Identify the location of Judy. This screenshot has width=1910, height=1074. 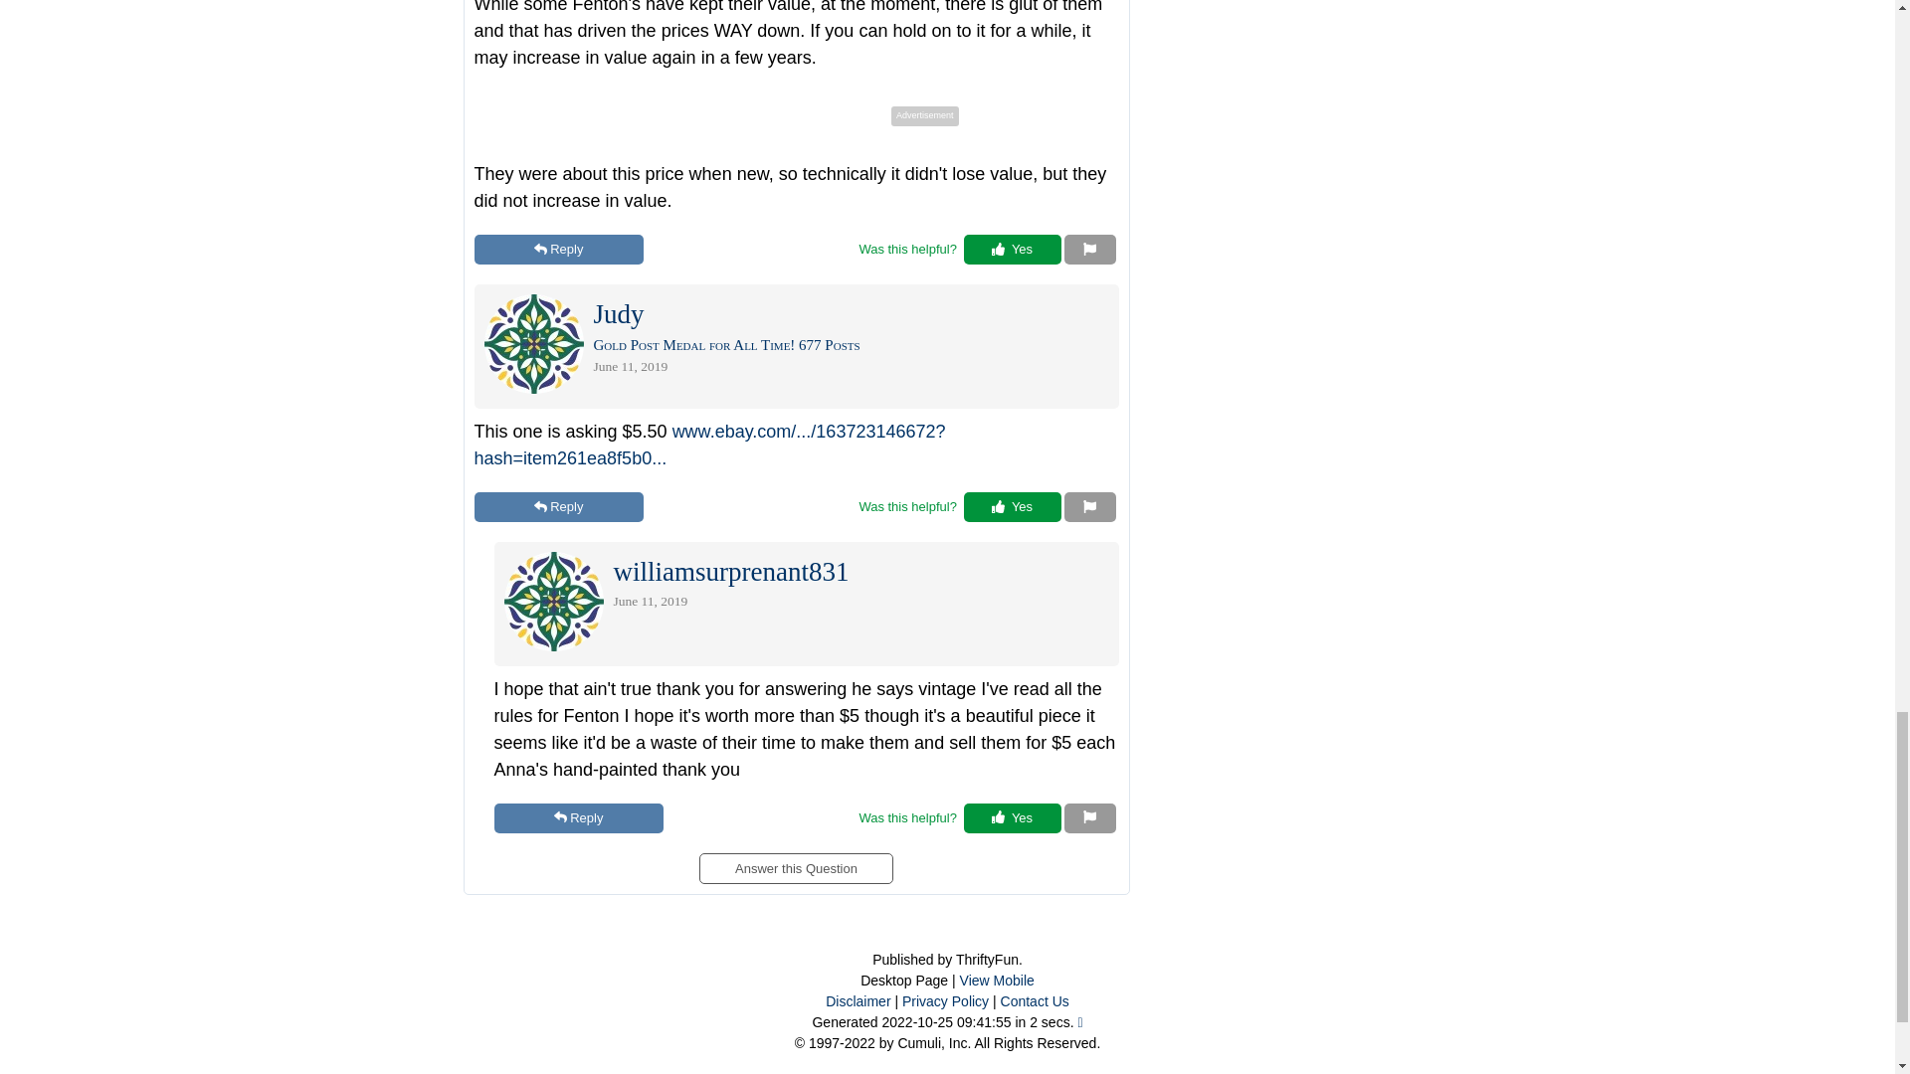
(618, 318).